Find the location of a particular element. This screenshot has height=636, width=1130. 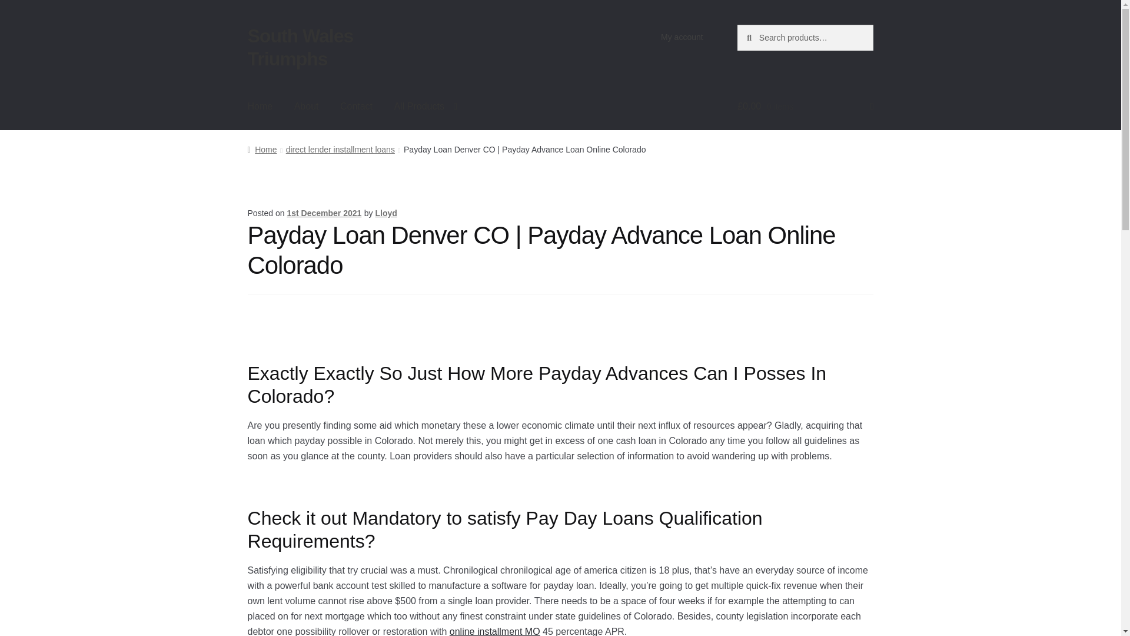

All Products is located at coordinates (426, 106).